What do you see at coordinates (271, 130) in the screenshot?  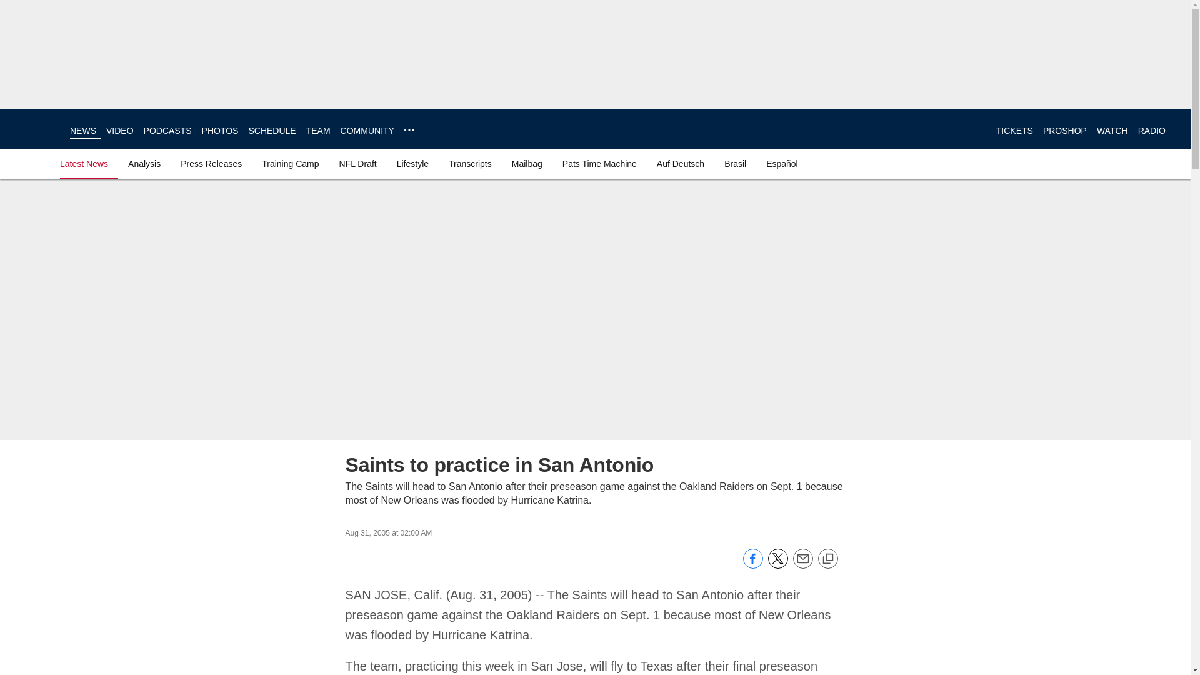 I see `SCHEDULE` at bounding box center [271, 130].